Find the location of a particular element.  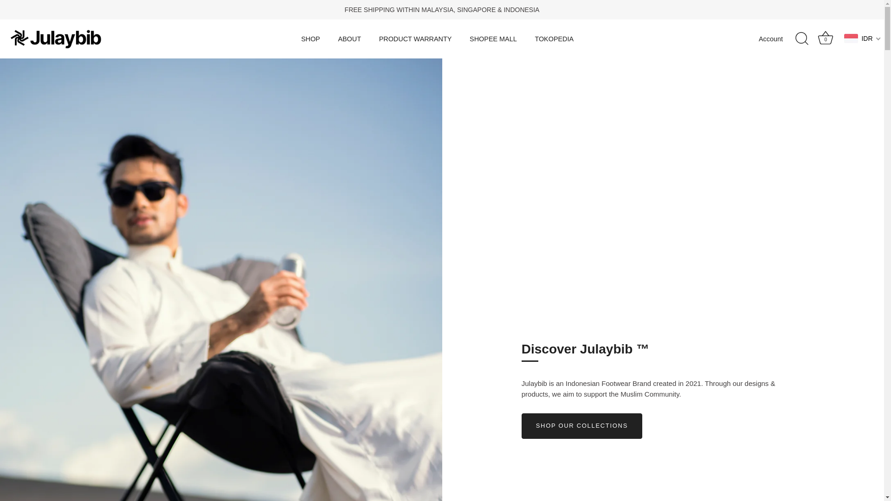

SHOP OUR COLLECTIONS is located at coordinates (582, 426).